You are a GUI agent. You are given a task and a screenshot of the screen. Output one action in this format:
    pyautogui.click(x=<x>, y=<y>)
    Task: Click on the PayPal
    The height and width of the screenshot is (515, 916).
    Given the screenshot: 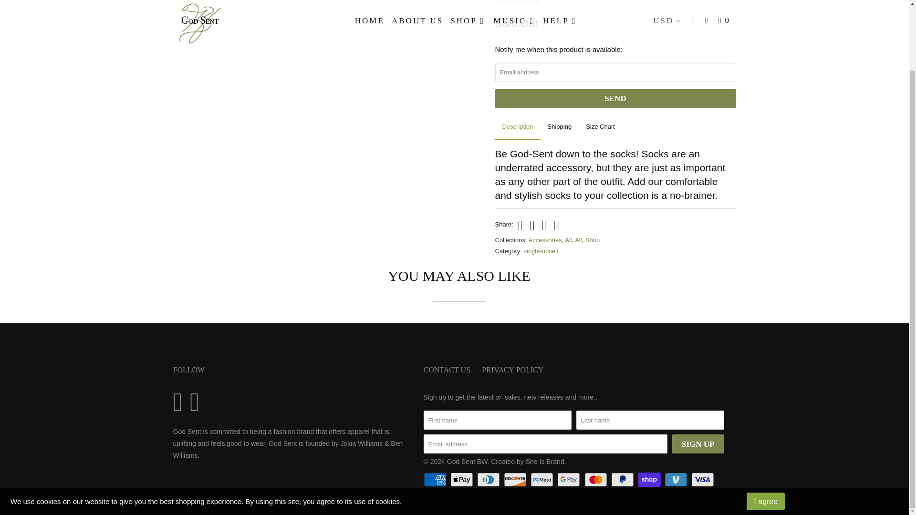 What is the action you would take?
    pyautogui.click(x=623, y=480)
    